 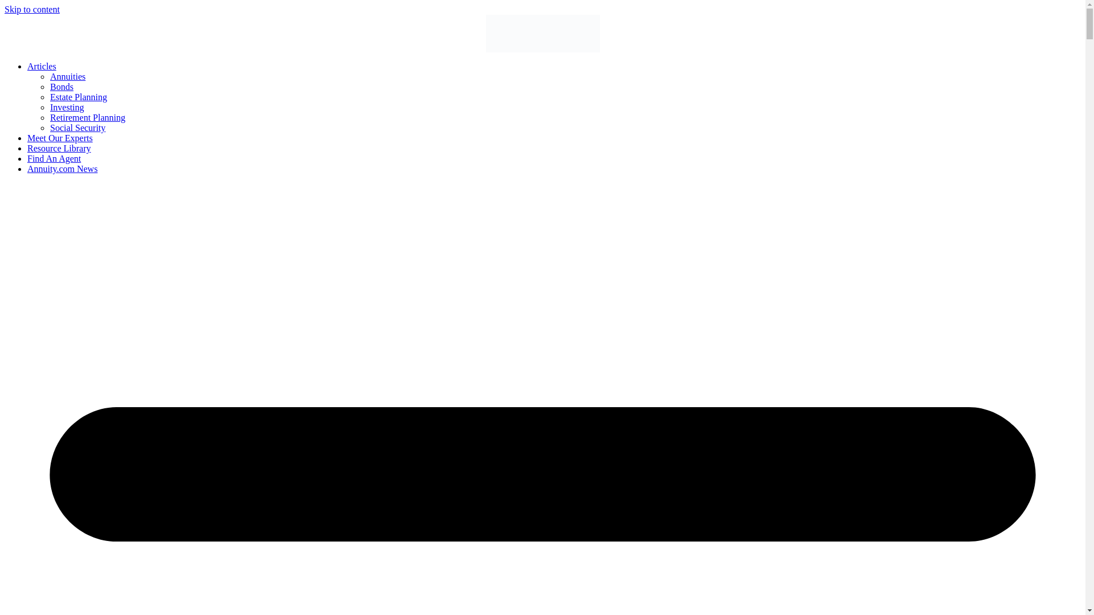 What do you see at coordinates (88, 117) in the screenshot?
I see `Retirement Planning` at bounding box center [88, 117].